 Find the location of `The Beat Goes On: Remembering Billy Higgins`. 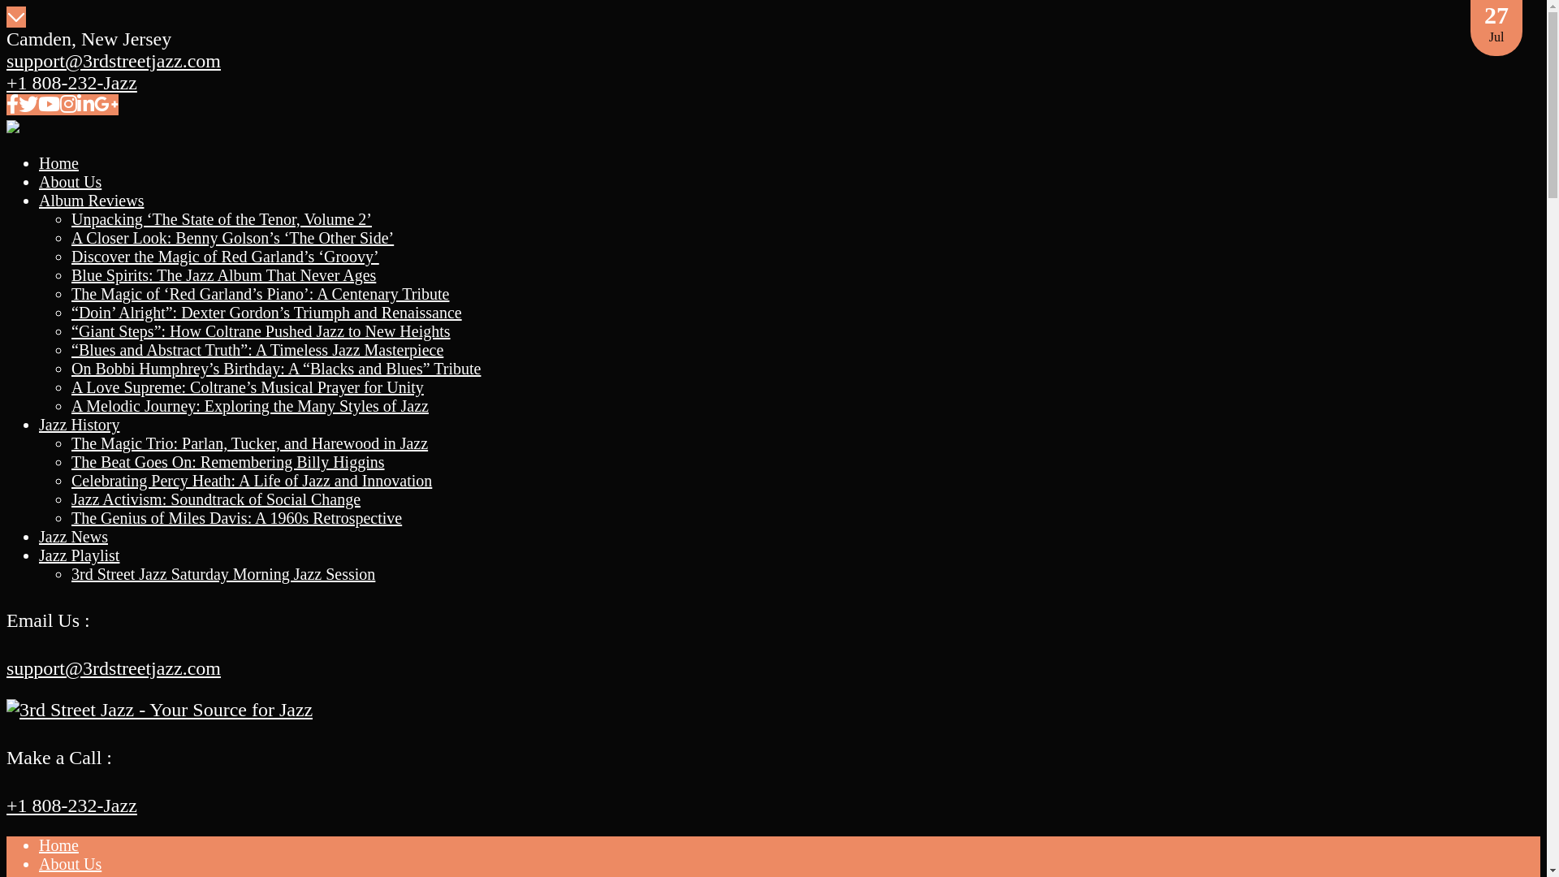

The Beat Goes On: Remembering Billy Higgins is located at coordinates (228, 462).